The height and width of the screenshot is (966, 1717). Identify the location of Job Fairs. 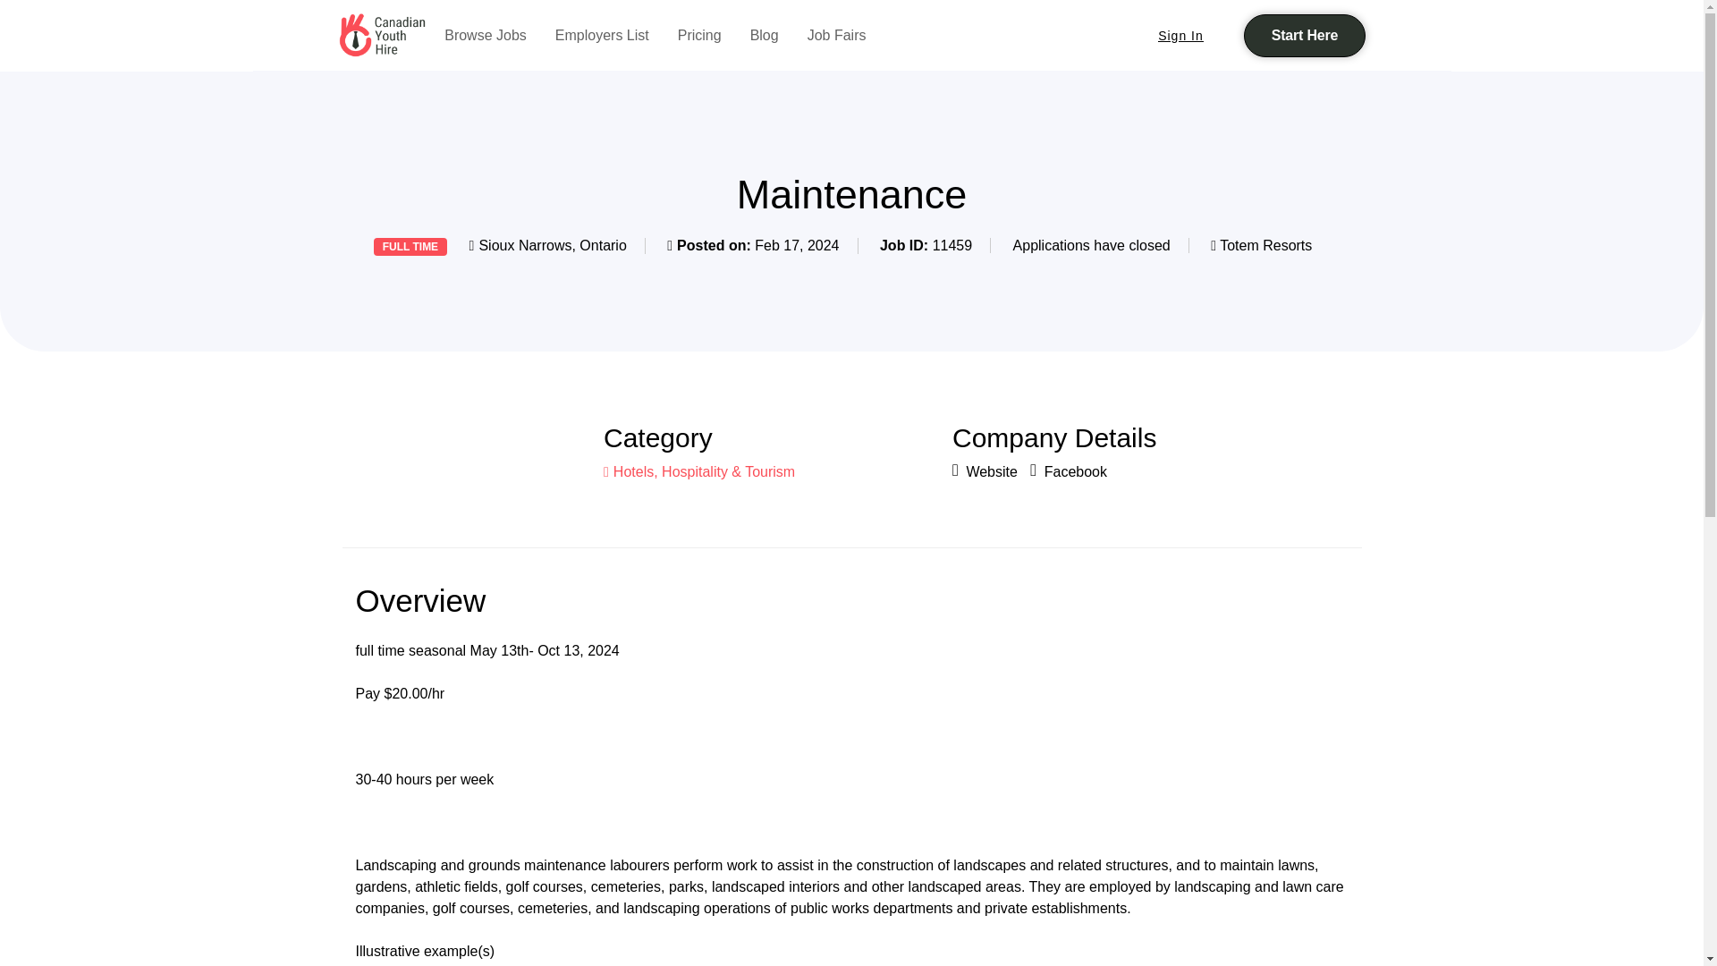
(837, 36).